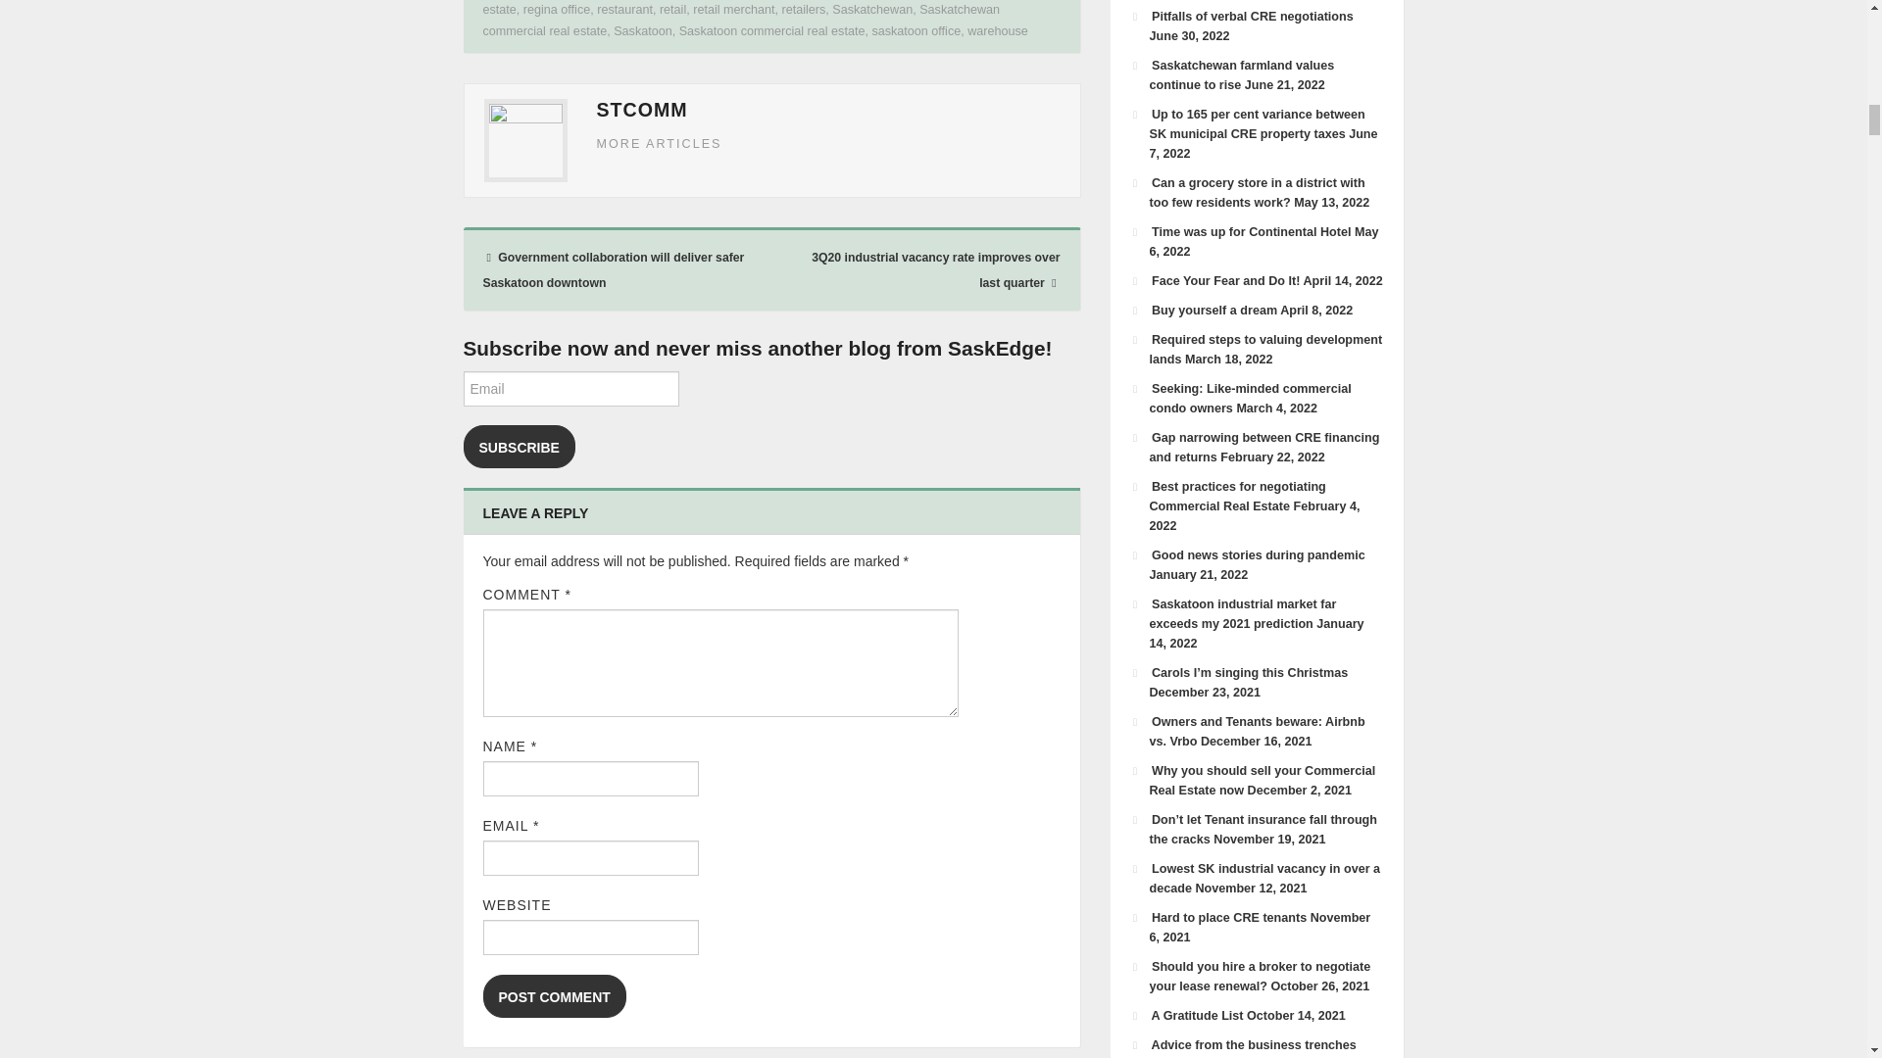  I want to click on Saskatoon, so click(642, 30).